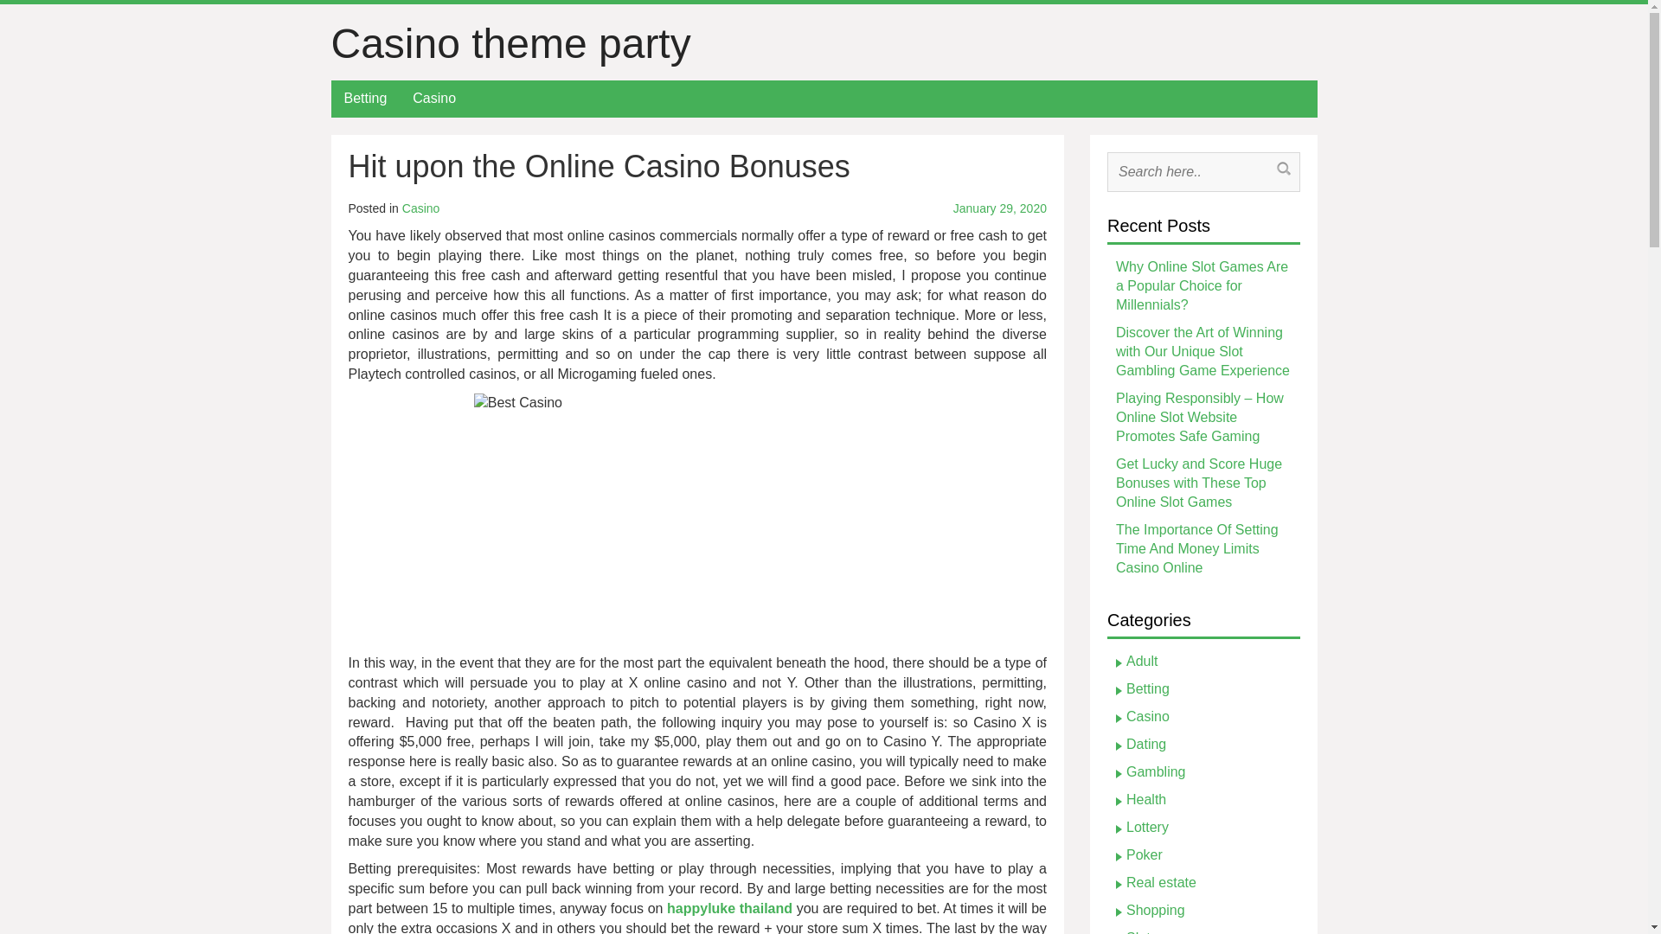 The width and height of the screenshot is (1661, 934). What do you see at coordinates (729, 908) in the screenshot?
I see `happyluke thailand` at bounding box center [729, 908].